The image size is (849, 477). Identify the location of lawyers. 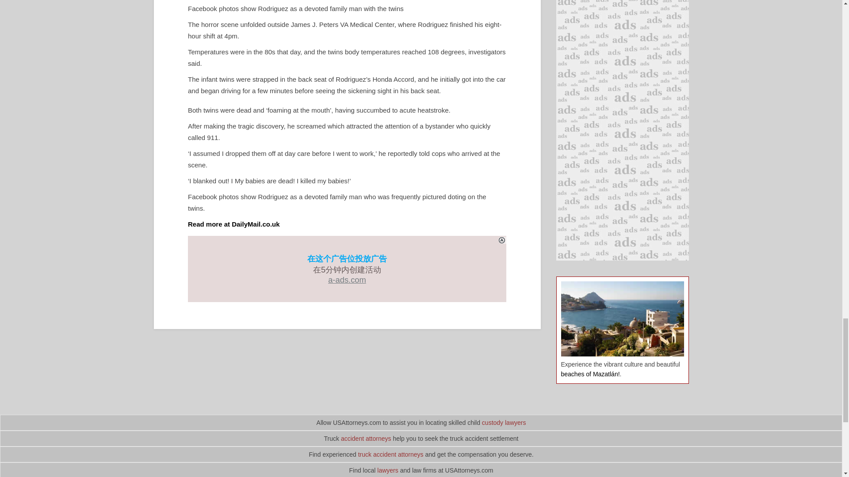
(387, 470).